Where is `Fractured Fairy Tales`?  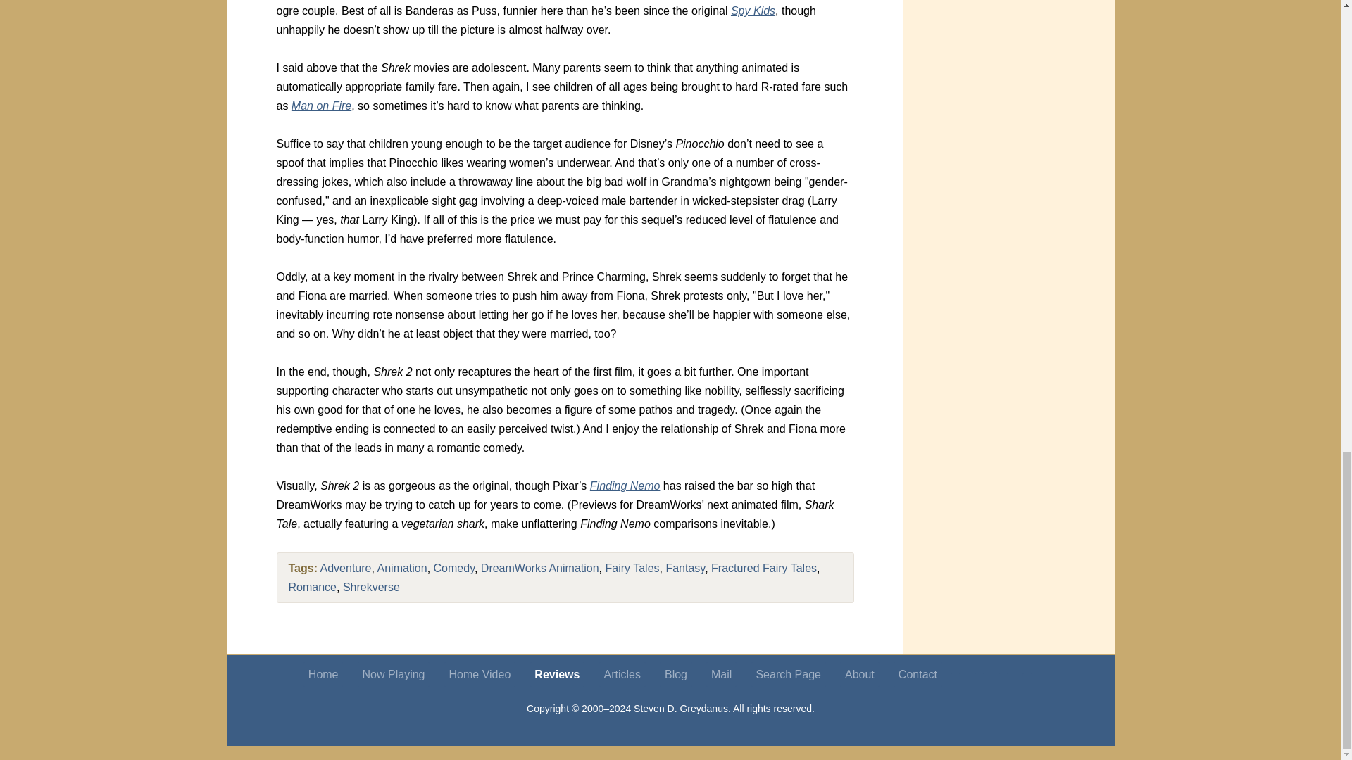 Fractured Fairy Tales is located at coordinates (763, 569).